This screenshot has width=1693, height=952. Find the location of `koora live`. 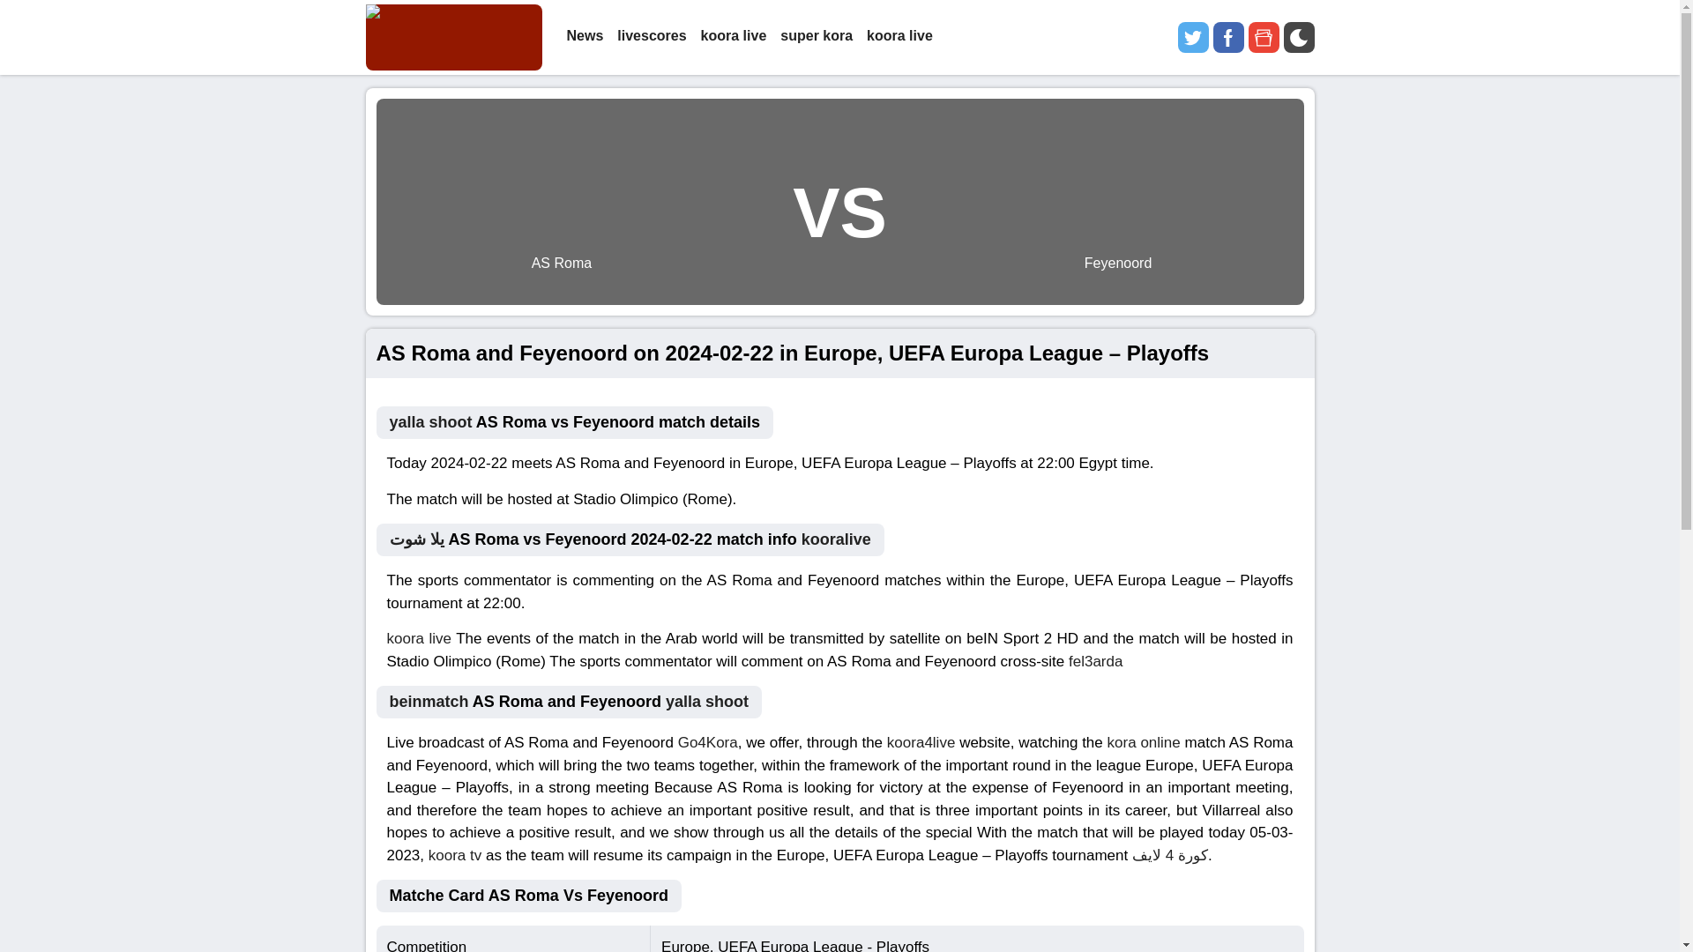

koora live is located at coordinates (899, 37).